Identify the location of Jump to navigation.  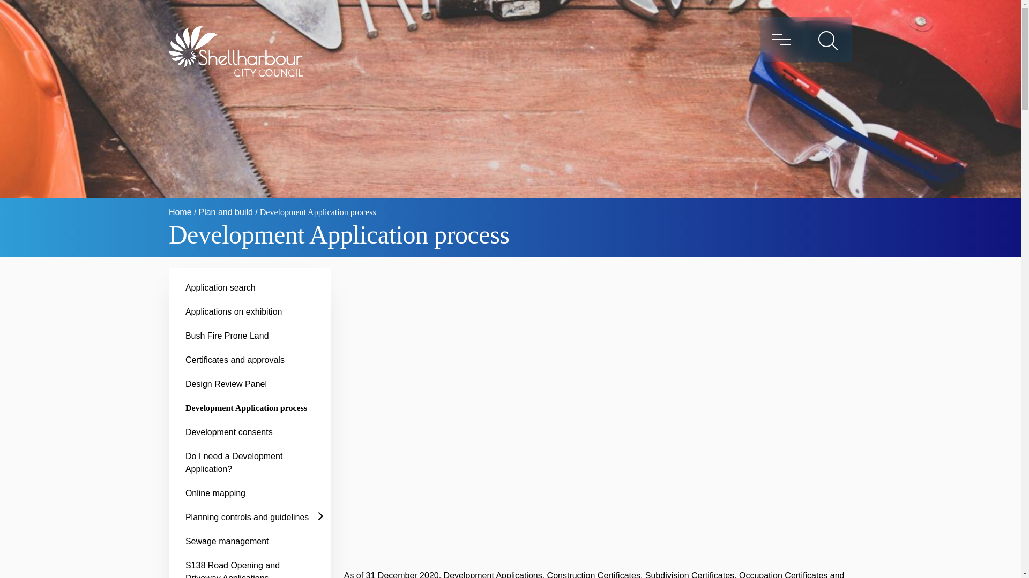
(8, 9).